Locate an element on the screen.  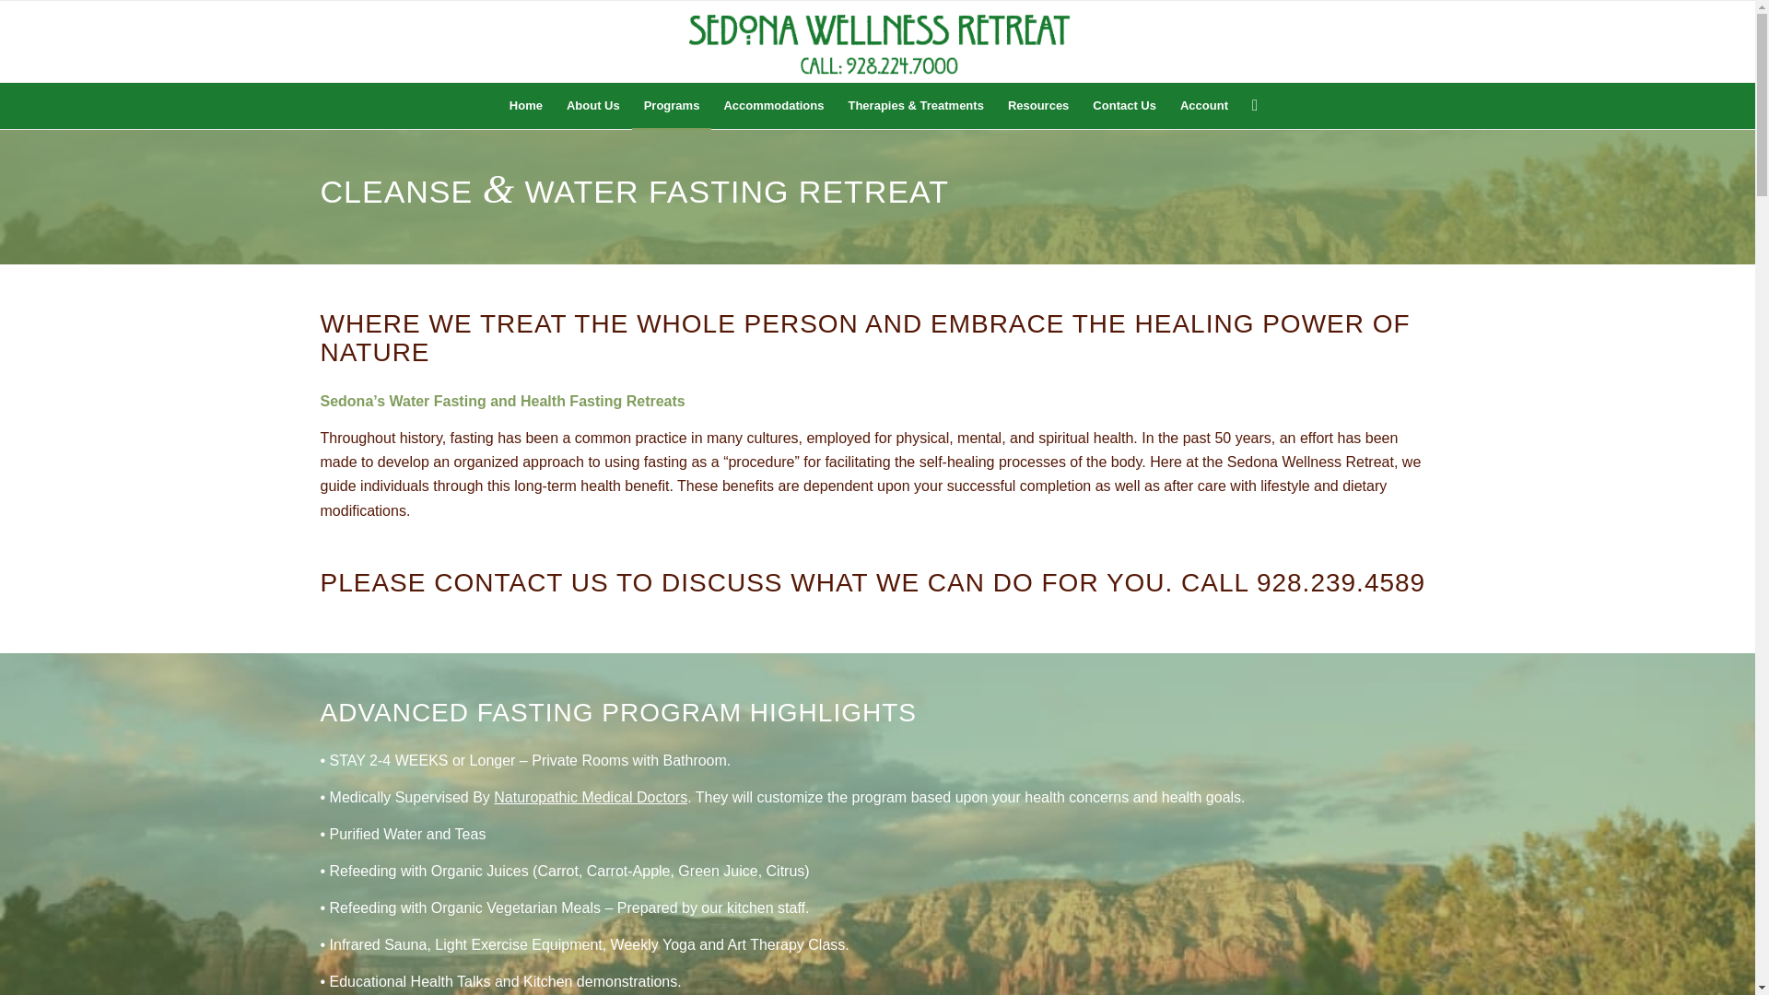
About Us is located at coordinates (593, 105).